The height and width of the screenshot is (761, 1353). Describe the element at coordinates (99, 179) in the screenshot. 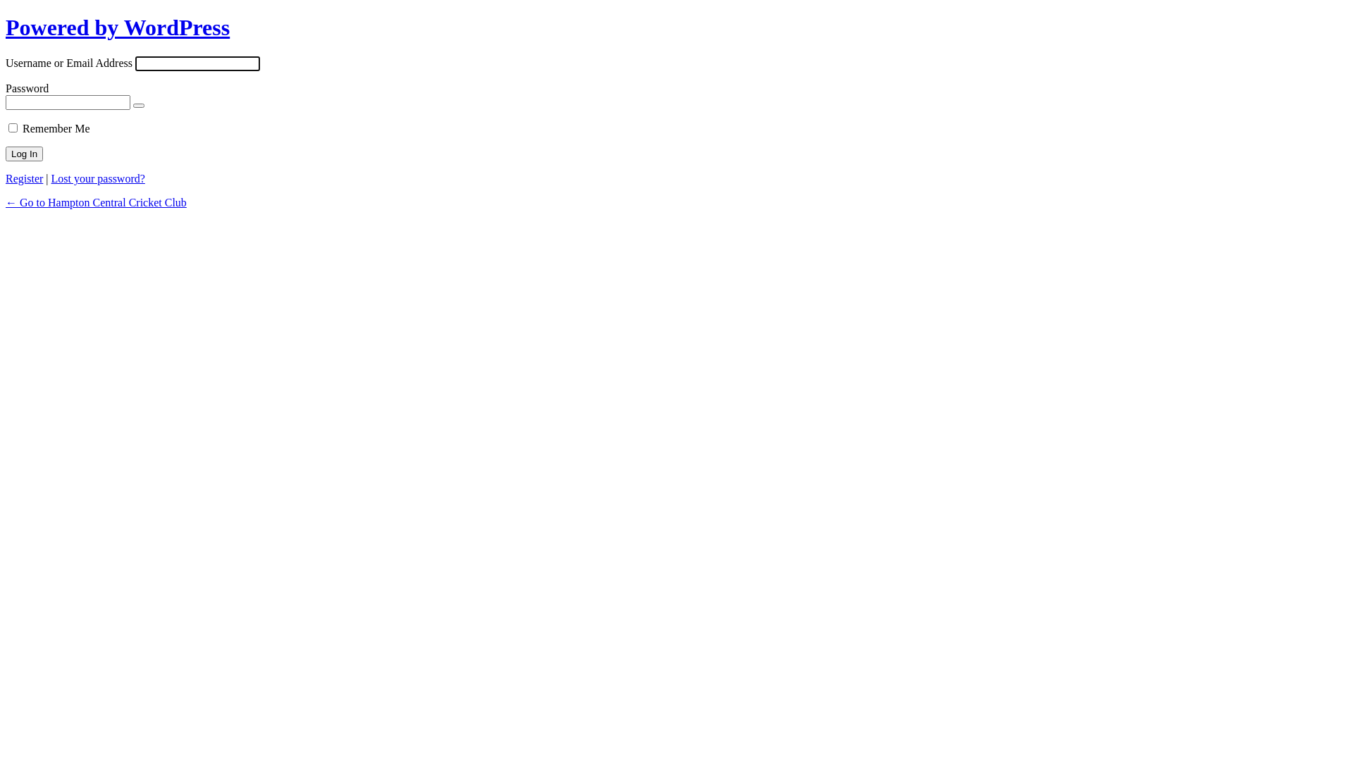

I see `Lost your password?` at that location.